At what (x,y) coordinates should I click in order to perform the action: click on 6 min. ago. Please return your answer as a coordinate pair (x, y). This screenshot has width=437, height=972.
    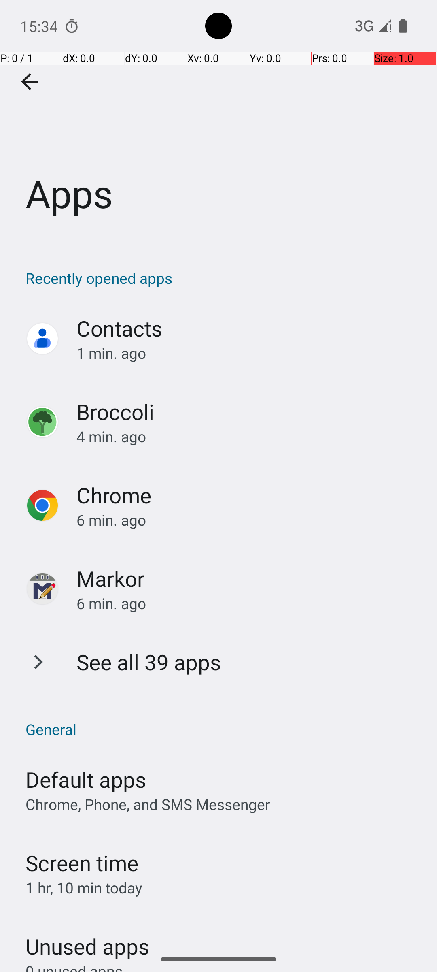
    Looking at the image, I should click on (248, 520).